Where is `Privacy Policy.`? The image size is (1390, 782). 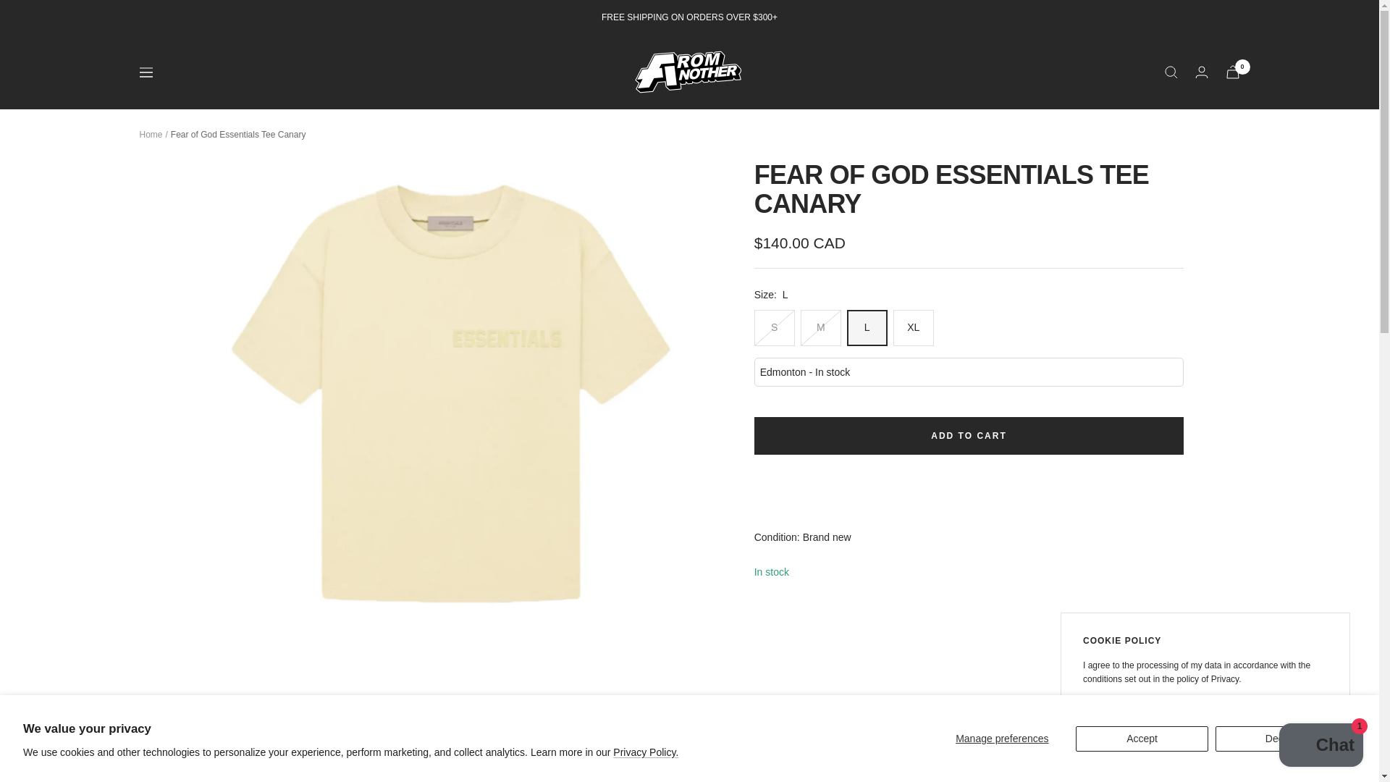 Privacy Policy. is located at coordinates (645, 752).